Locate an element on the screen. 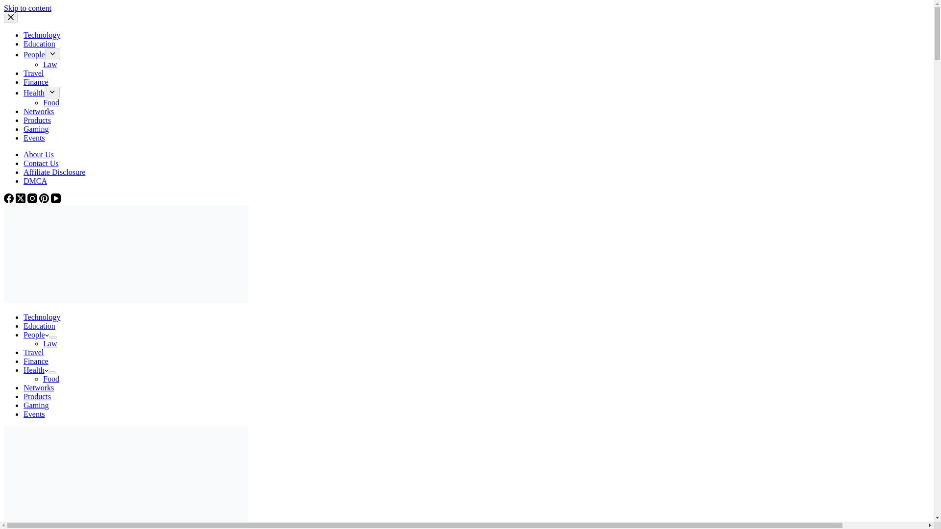 The image size is (941, 529). Networks is located at coordinates (38, 112).